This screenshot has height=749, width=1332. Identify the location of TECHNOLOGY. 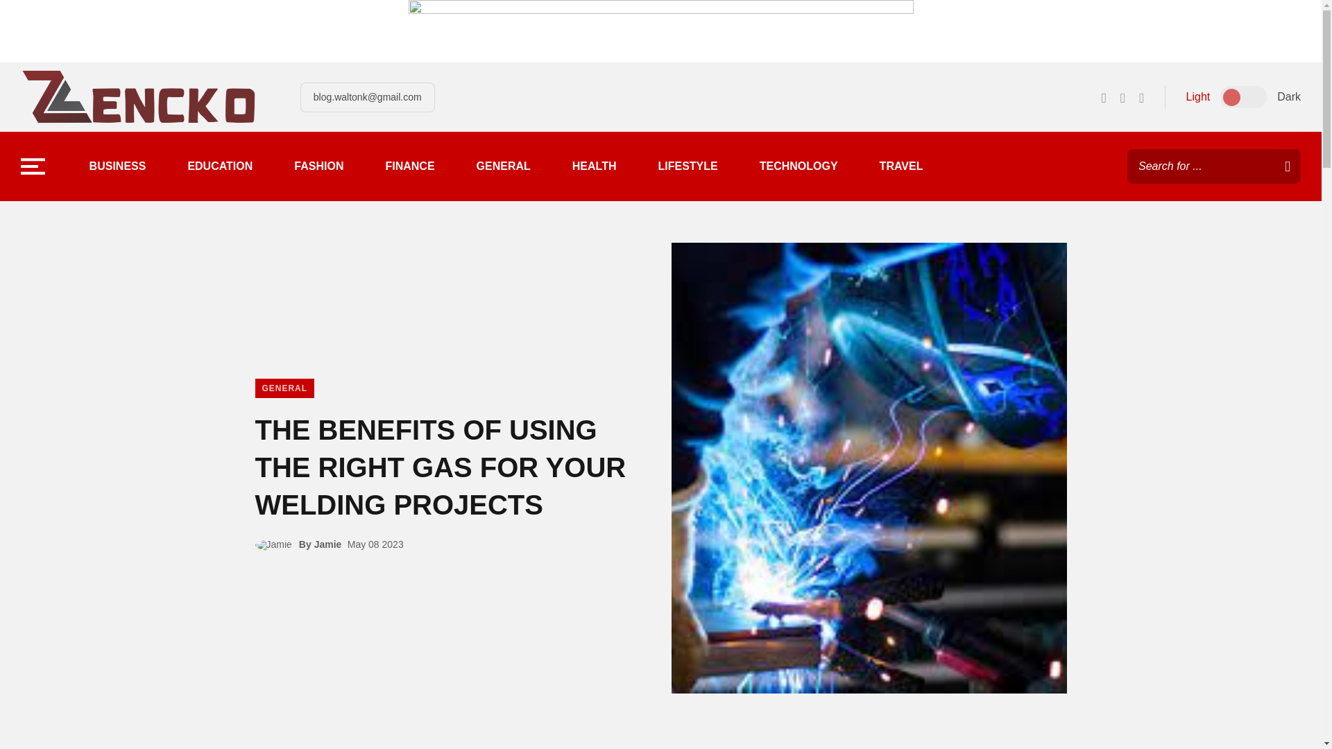
(798, 166).